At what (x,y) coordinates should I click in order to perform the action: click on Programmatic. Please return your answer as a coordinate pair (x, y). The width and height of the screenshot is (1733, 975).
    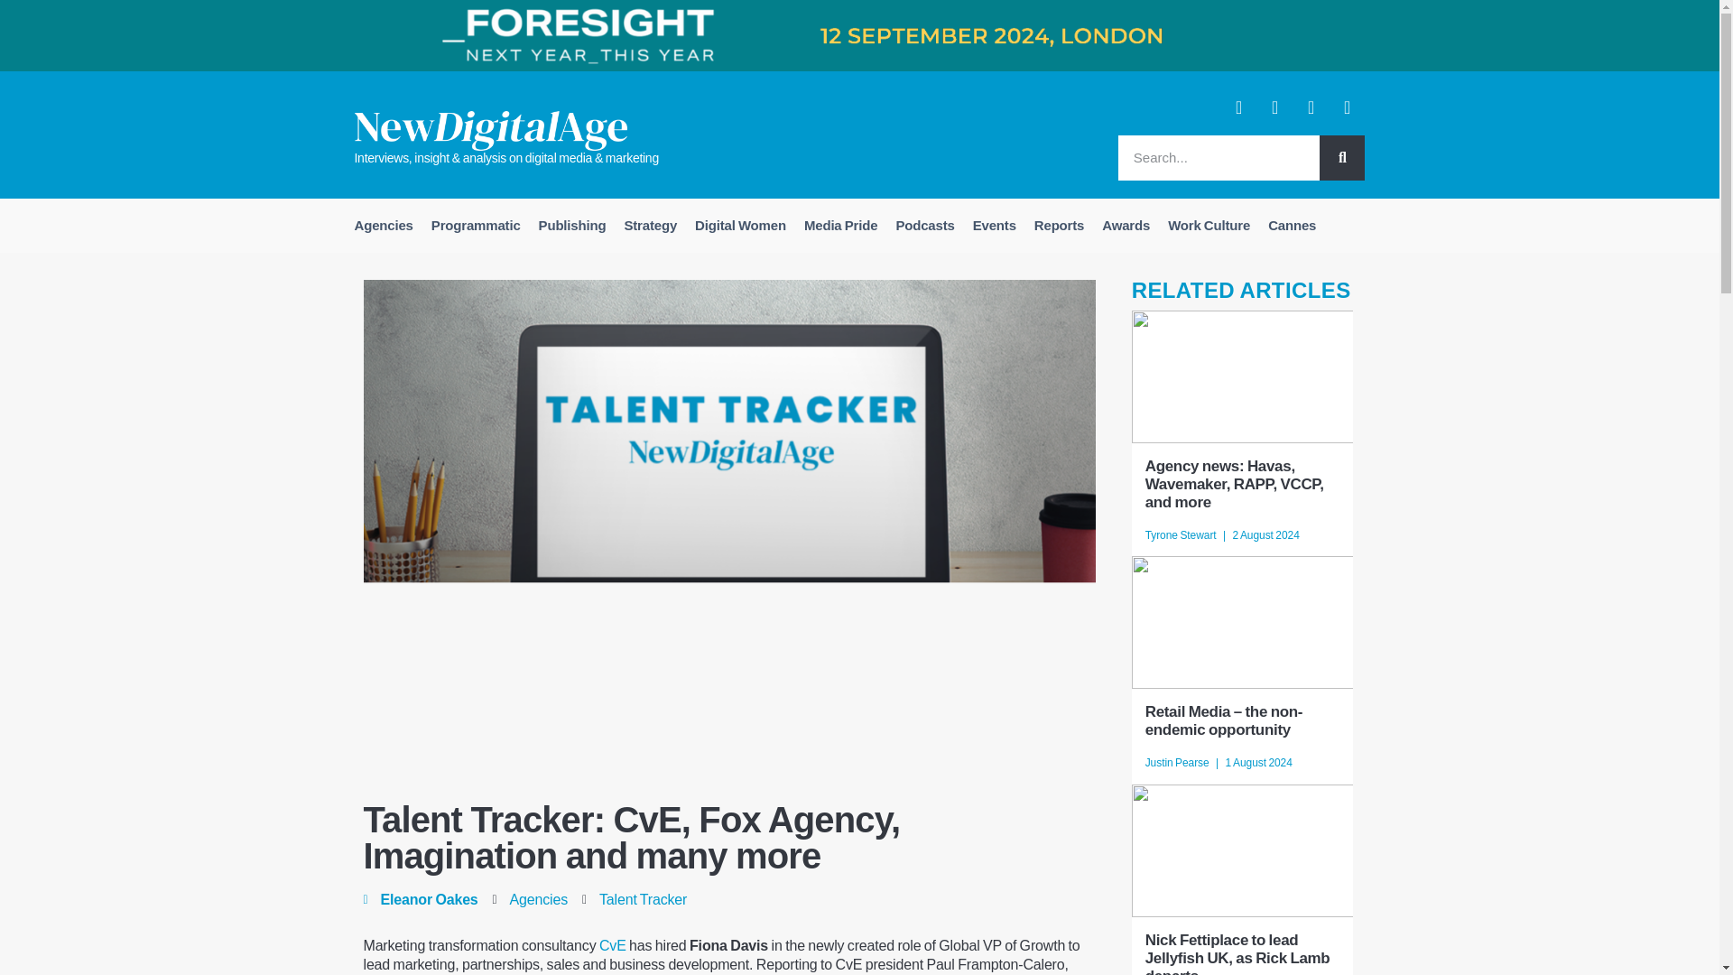
    Looking at the image, I should click on (477, 226).